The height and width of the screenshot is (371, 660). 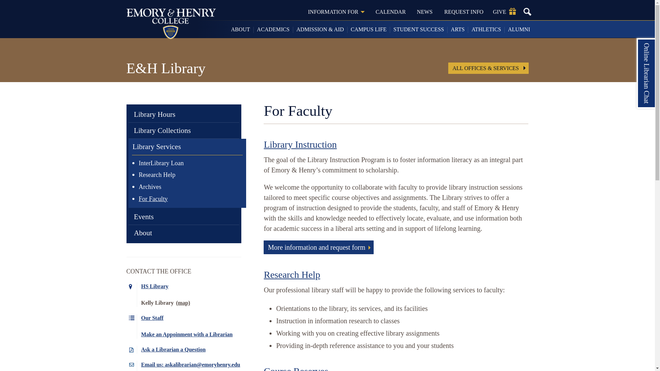 What do you see at coordinates (425, 12) in the screenshot?
I see `NEWS` at bounding box center [425, 12].